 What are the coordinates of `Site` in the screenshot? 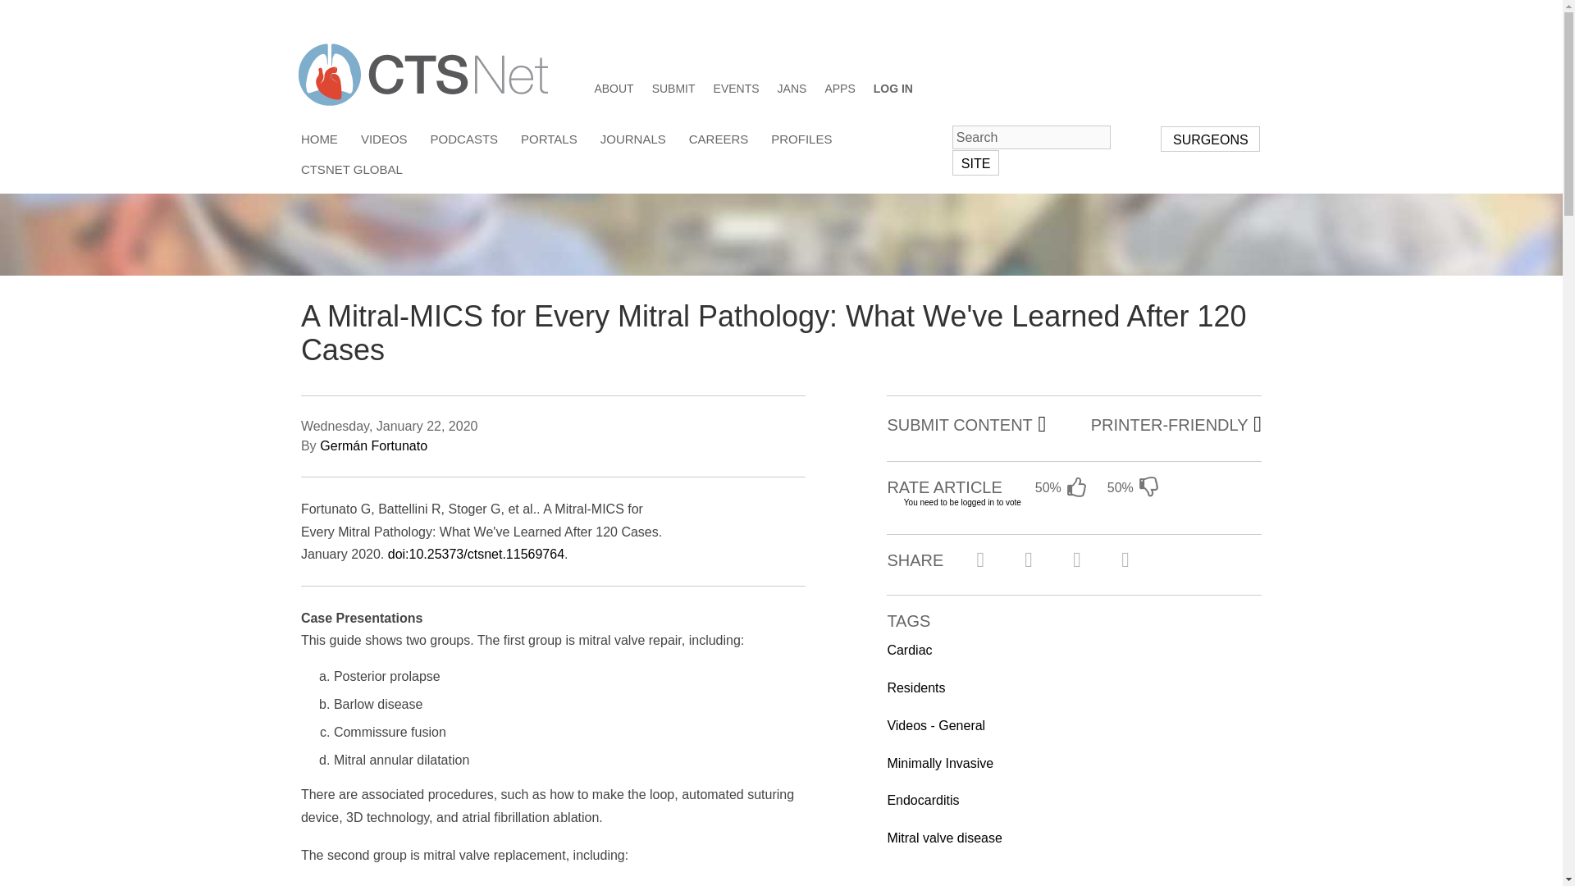 It's located at (976, 162).